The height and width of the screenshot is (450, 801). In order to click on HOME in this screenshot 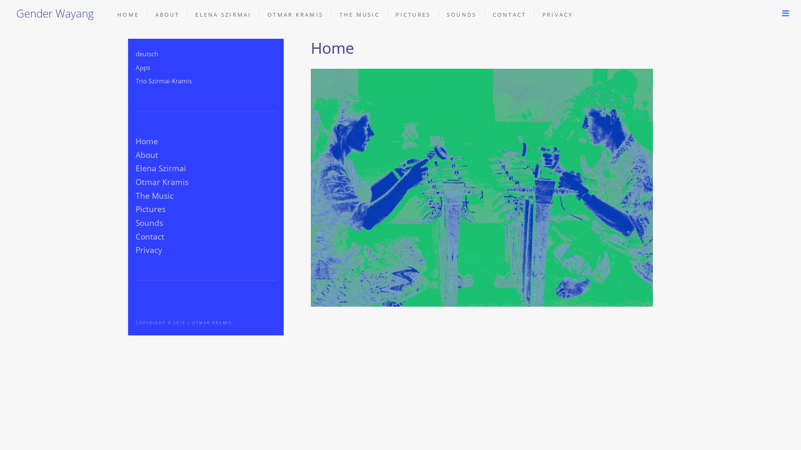, I will do `click(128, 15)`.